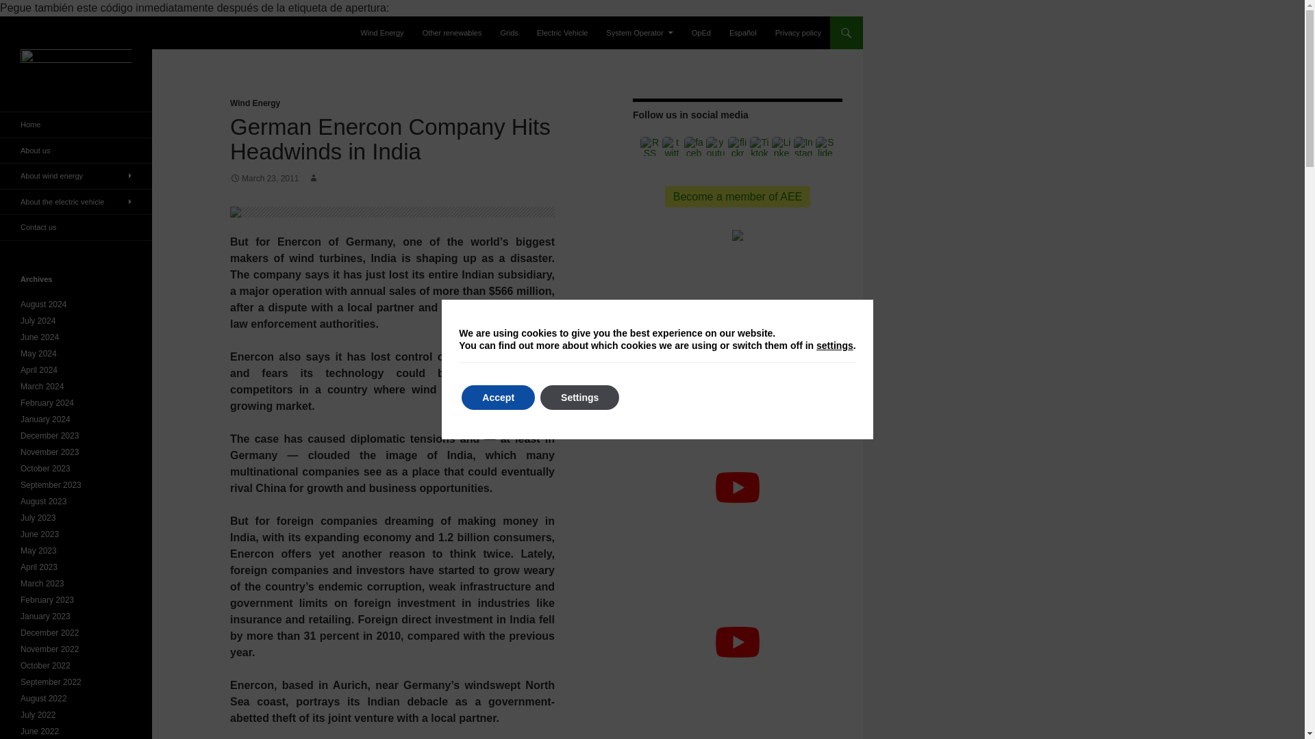 Image resolution: width=1315 pixels, height=739 pixels. I want to click on Tiktok, so click(759, 146).